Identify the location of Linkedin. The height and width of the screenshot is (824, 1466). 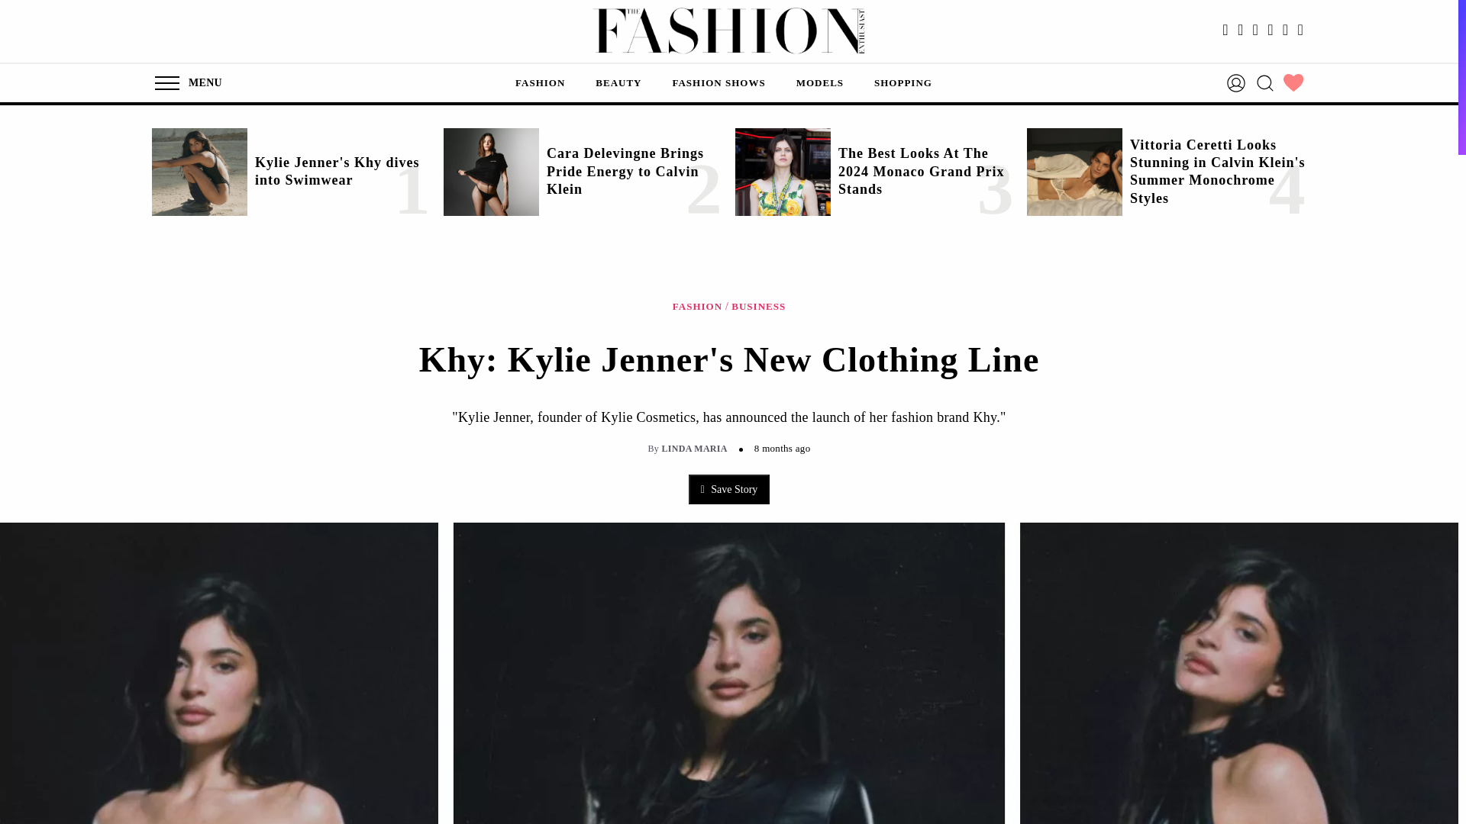
(1271, 31).